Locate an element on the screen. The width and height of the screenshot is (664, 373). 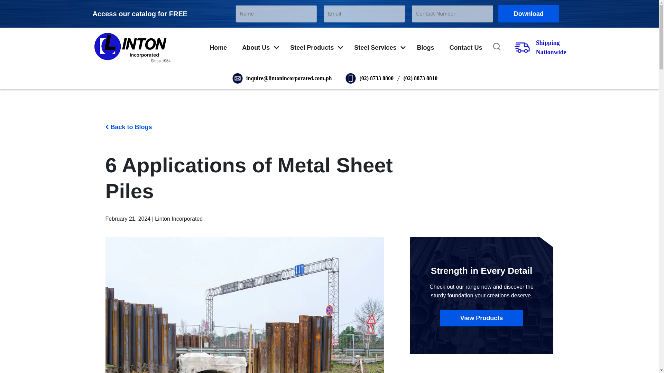
Download is located at coordinates (528, 14).